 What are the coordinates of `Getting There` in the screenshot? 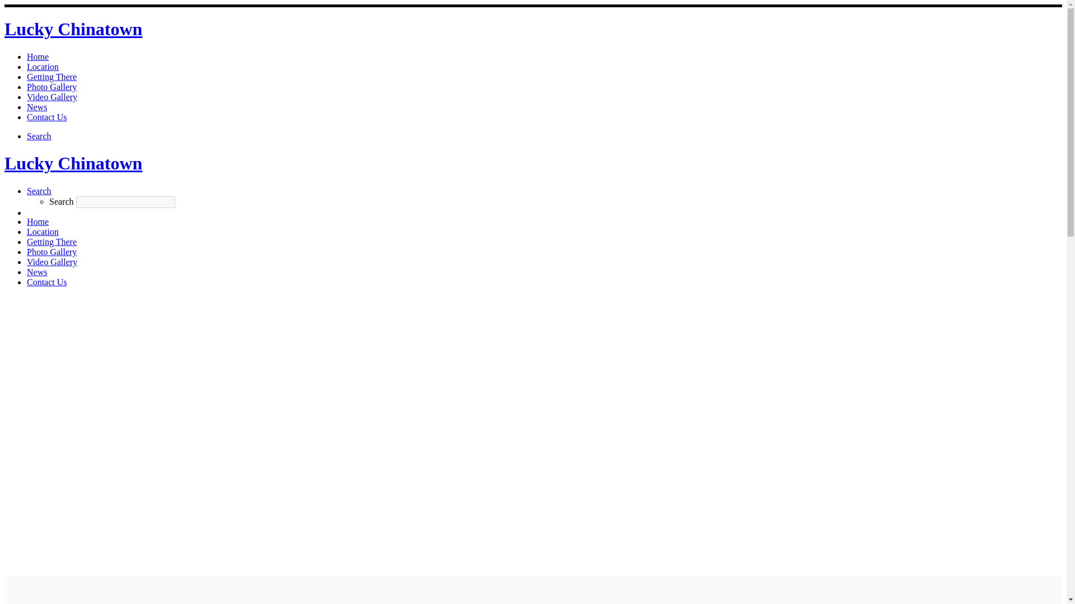 It's located at (52, 242).